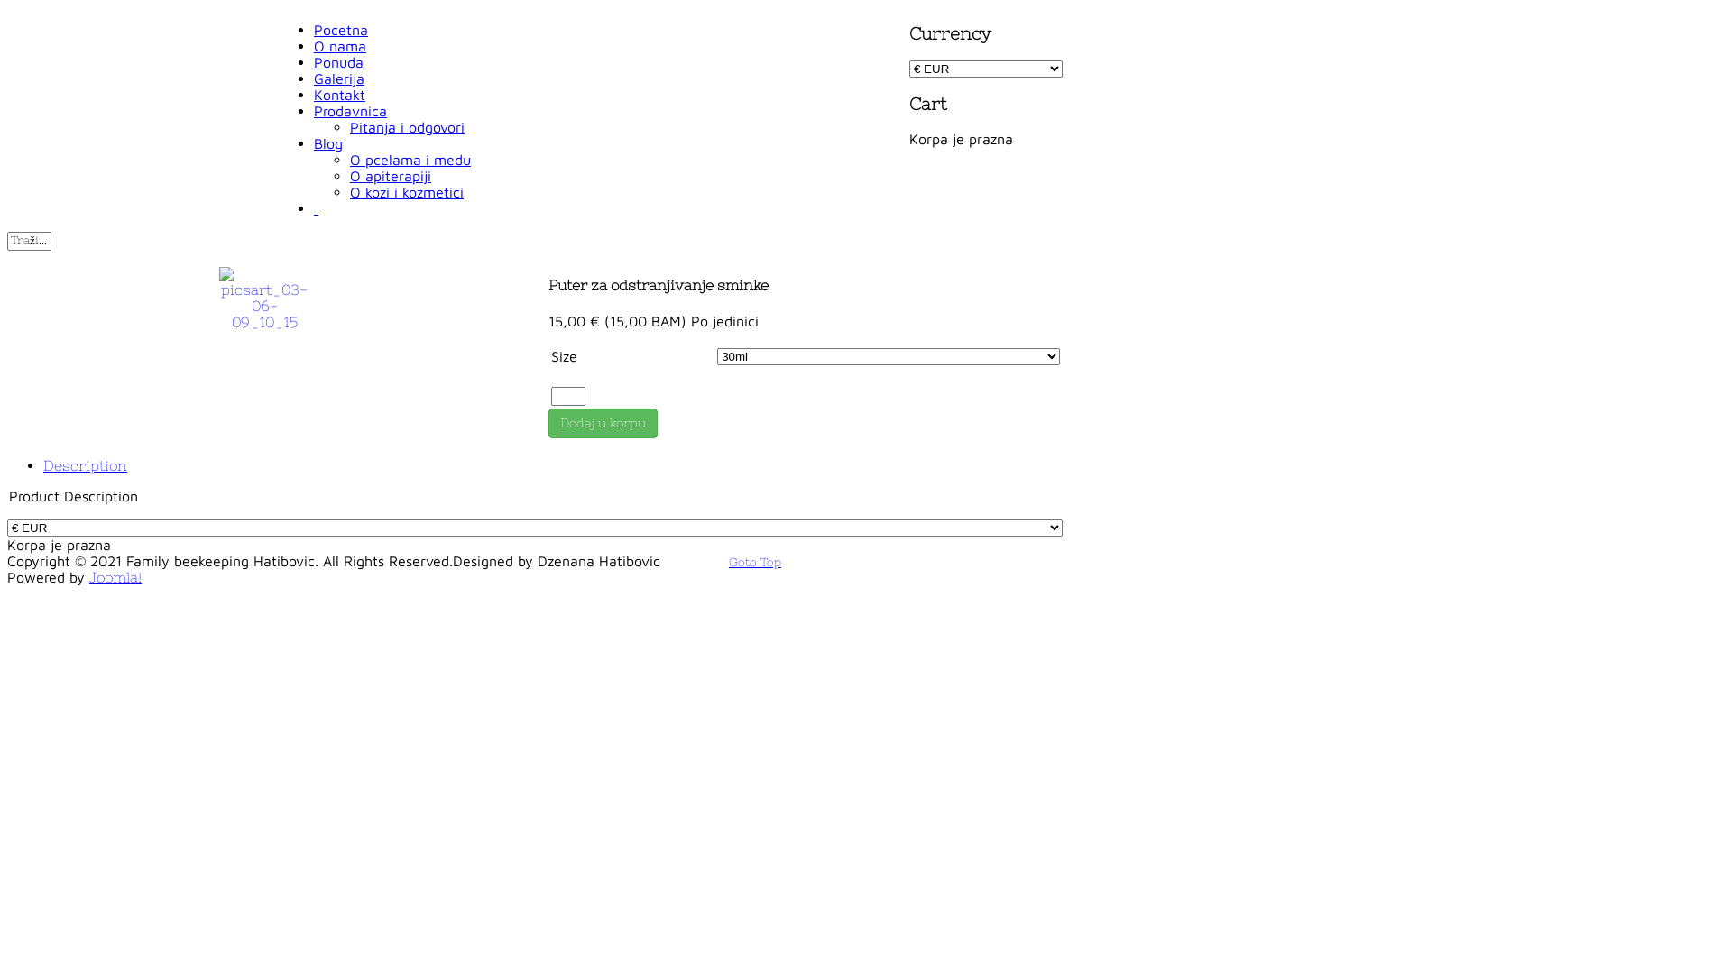 The height and width of the screenshot is (974, 1732). Describe the element at coordinates (339, 78) in the screenshot. I see `Galerija` at that location.